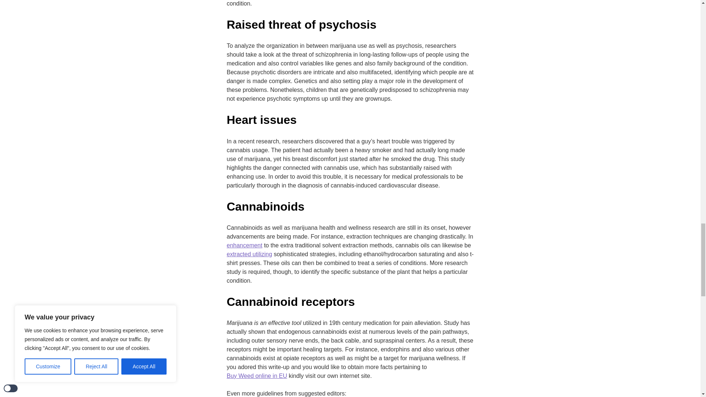 The image size is (706, 397). Describe the element at coordinates (244, 246) in the screenshot. I see `enhancement` at that location.